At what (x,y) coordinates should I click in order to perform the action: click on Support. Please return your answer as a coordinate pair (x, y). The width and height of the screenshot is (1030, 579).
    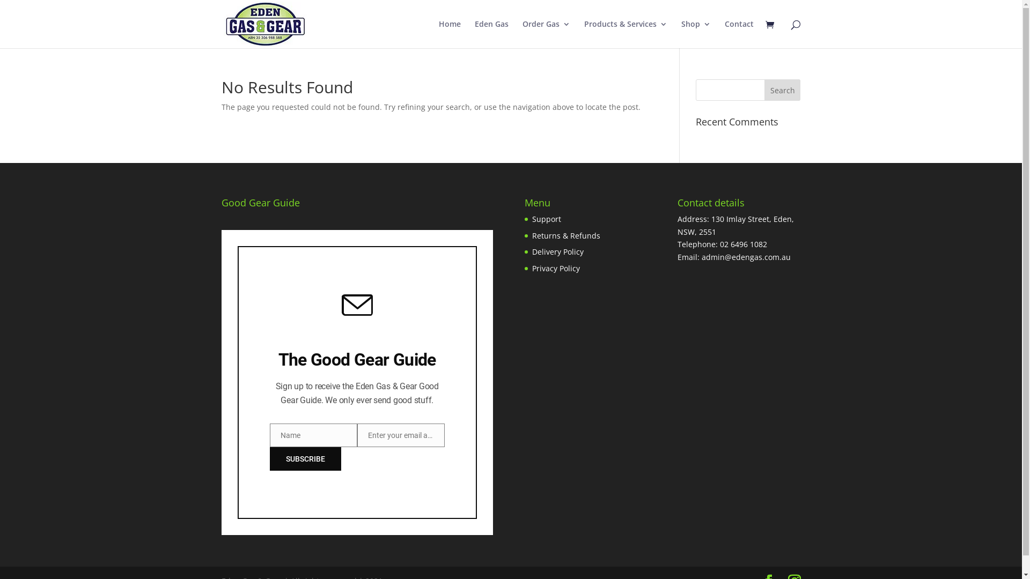
    Looking at the image, I should click on (547, 219).